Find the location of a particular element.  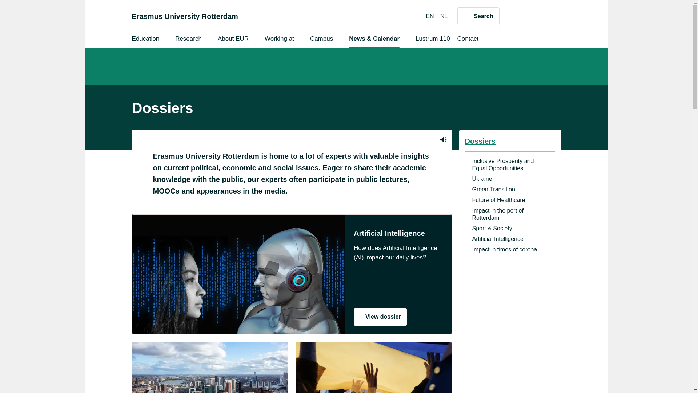

Lustrum 110 is located at coordinates (380, 317).